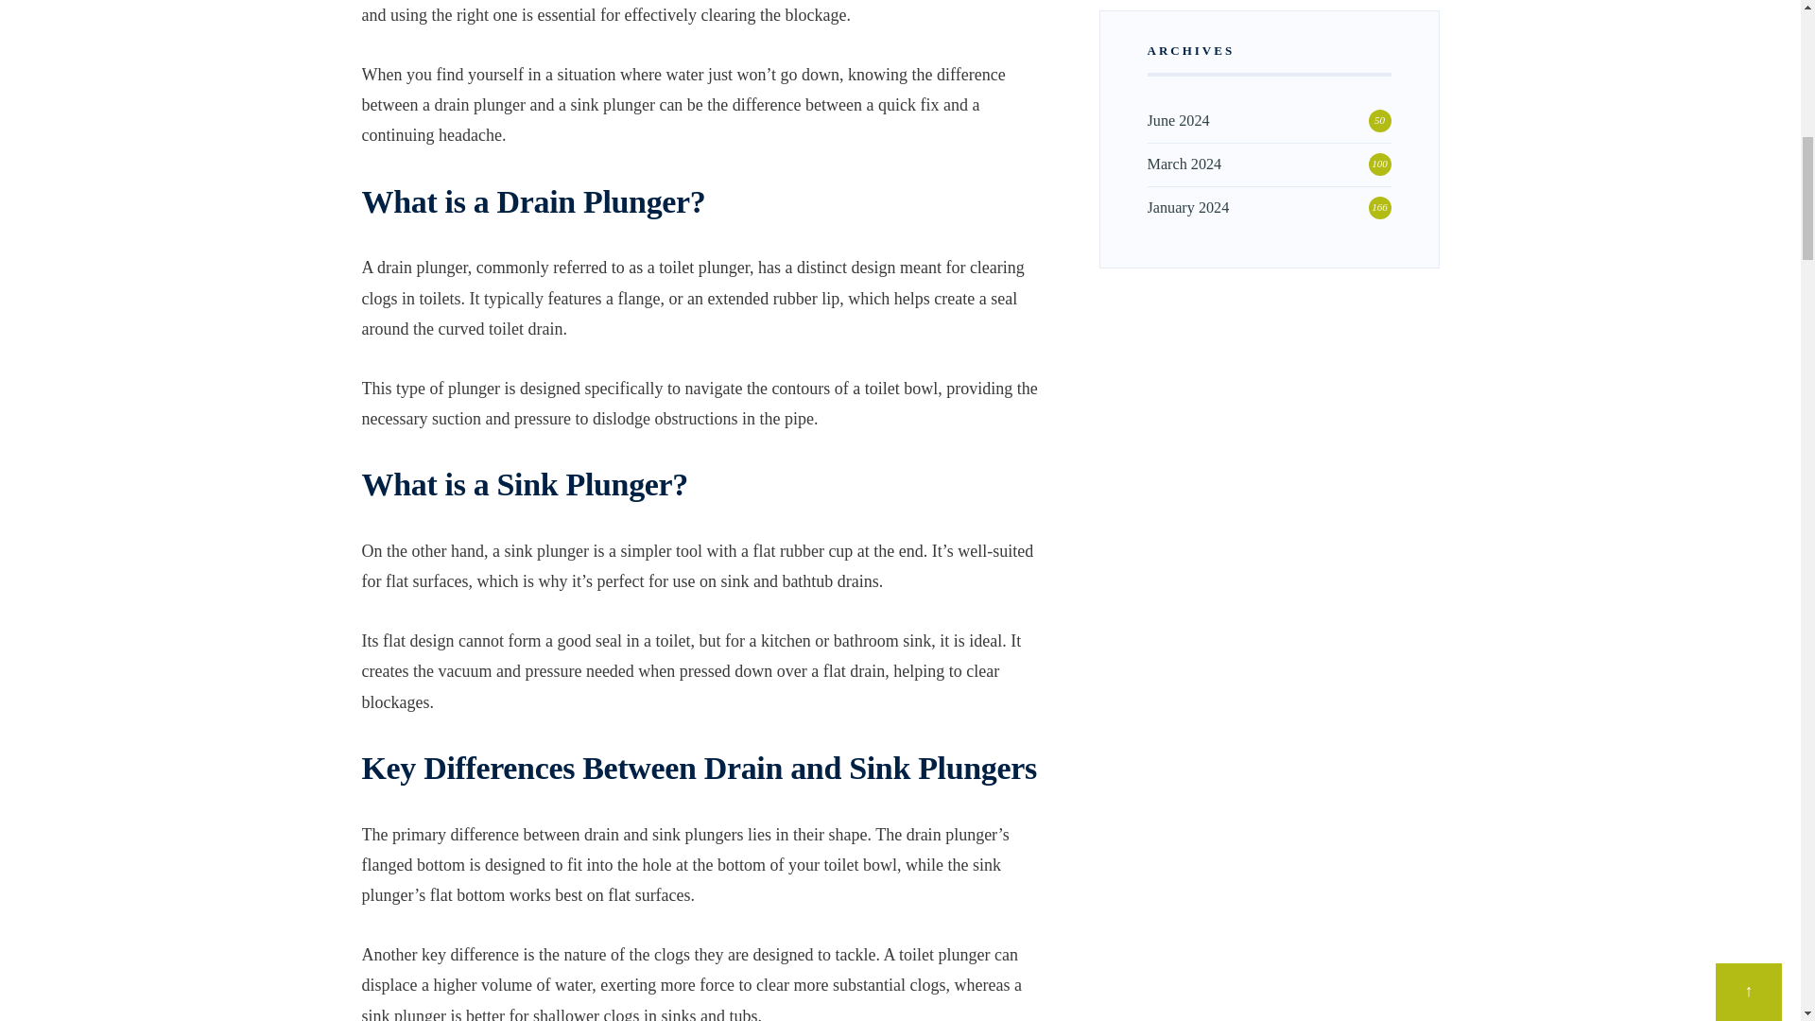 The height and width of the screenshot is (1021, 1815). Describe the element at coordinates (1184, 164) in the screenshot. I see `March 2024` at that location.